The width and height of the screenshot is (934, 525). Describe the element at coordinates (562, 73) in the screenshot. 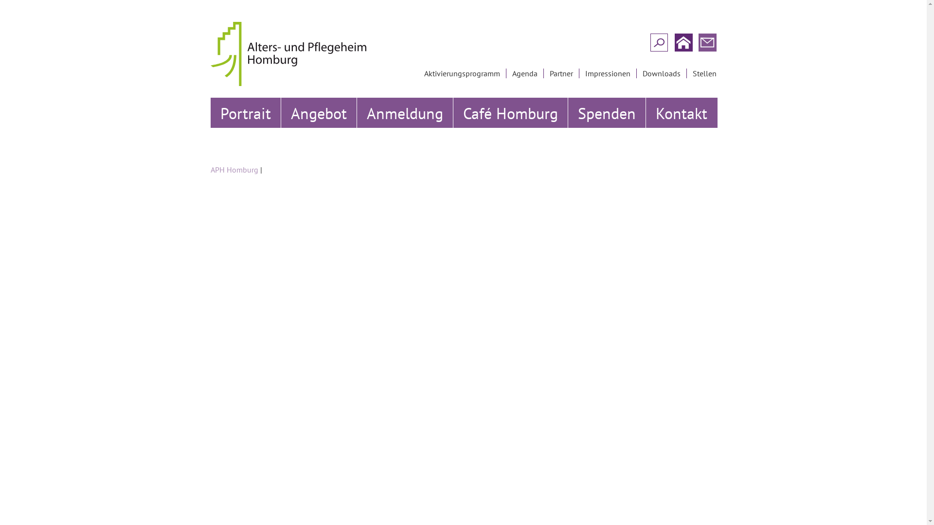

I see `Partner` at that location.